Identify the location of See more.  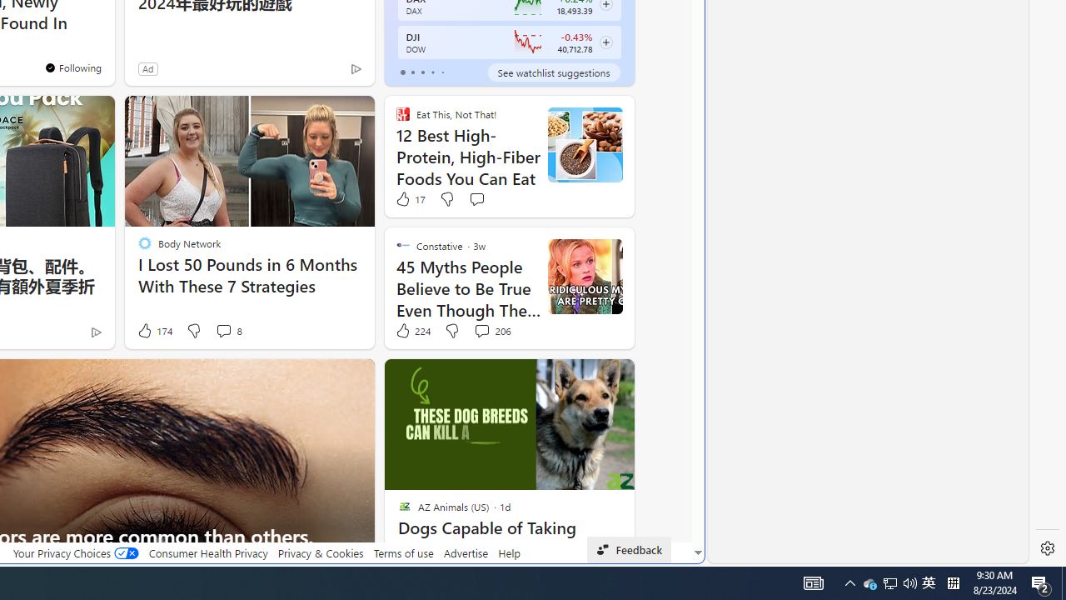
(354, 378).